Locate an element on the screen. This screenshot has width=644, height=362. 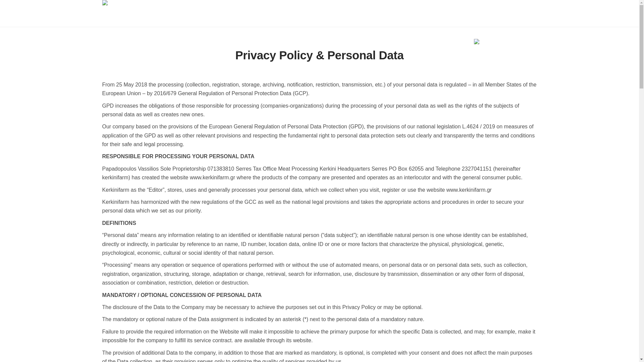
About Us is located at coordinates (208, 40).